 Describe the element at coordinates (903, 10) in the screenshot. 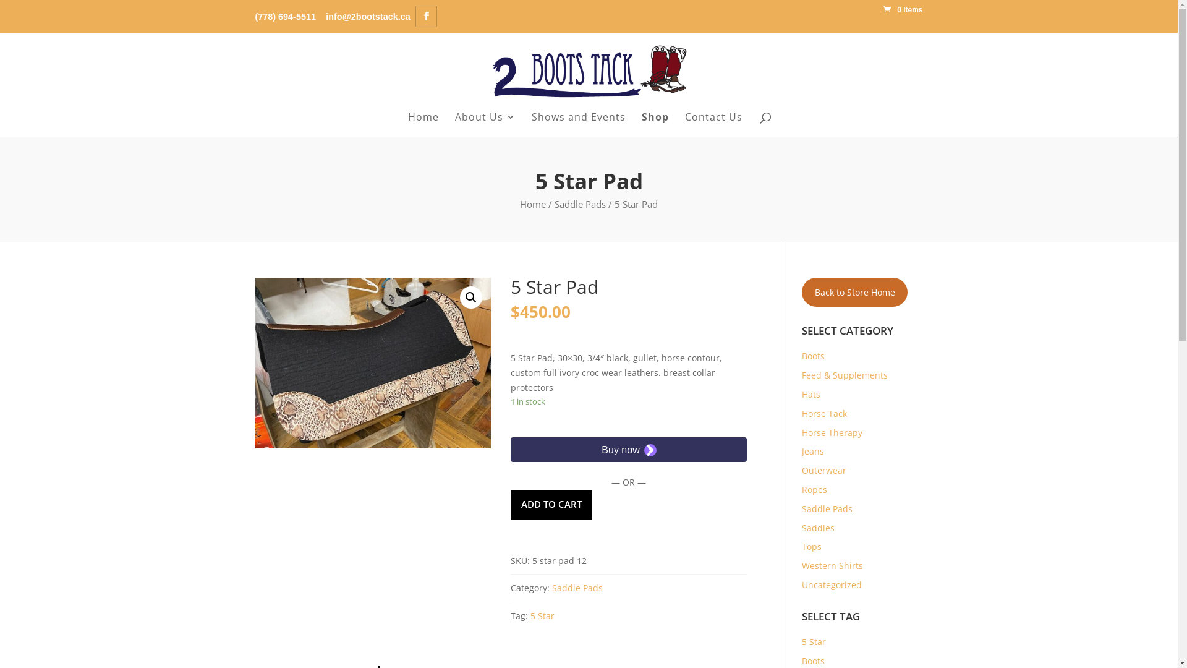

I see `0 Items` at that location.